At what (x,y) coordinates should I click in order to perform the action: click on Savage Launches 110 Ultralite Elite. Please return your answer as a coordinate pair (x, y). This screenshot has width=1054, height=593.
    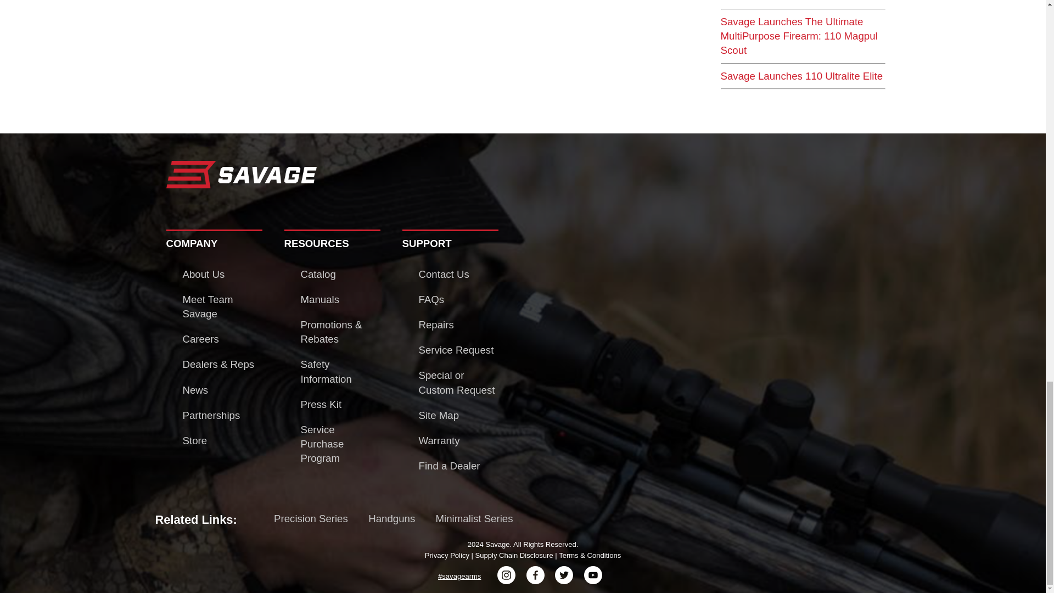
    Looking at the image, I should click on (801, 76).